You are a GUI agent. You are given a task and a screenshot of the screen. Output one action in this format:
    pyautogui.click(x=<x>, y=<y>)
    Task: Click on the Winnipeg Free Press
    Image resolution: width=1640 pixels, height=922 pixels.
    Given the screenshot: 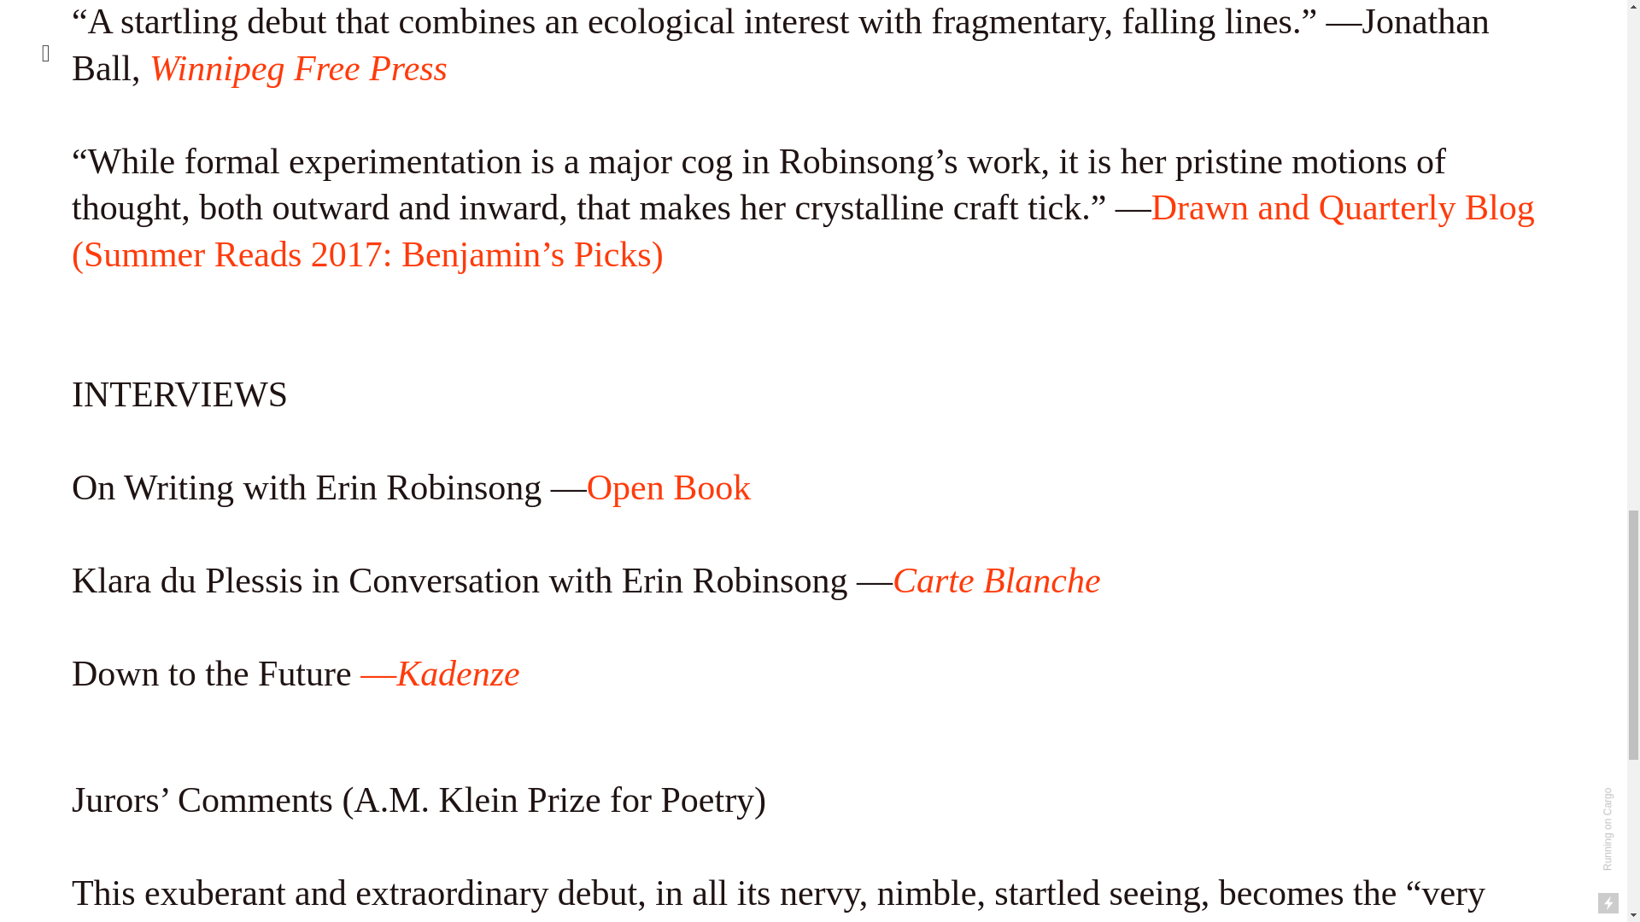 What is the action you would take?
    pyautogui.click(x=298, y=70)
    